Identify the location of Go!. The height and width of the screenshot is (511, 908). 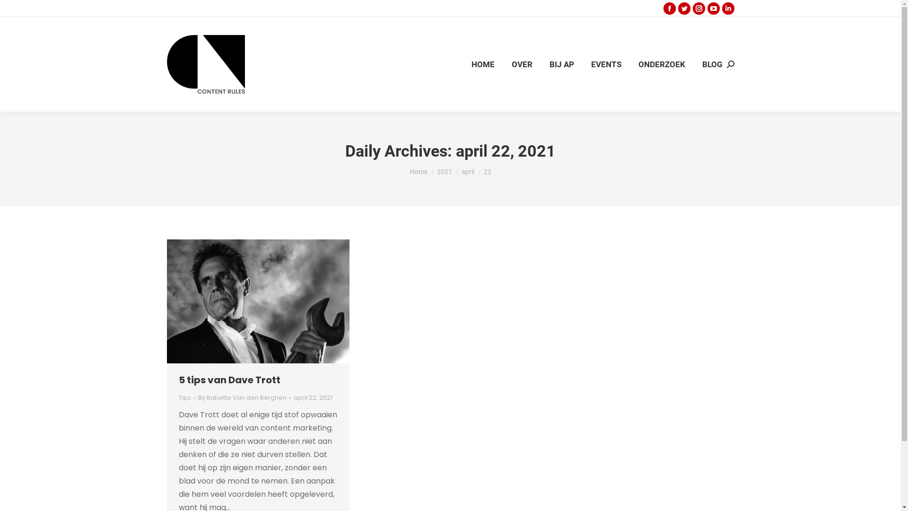
(15, 10).